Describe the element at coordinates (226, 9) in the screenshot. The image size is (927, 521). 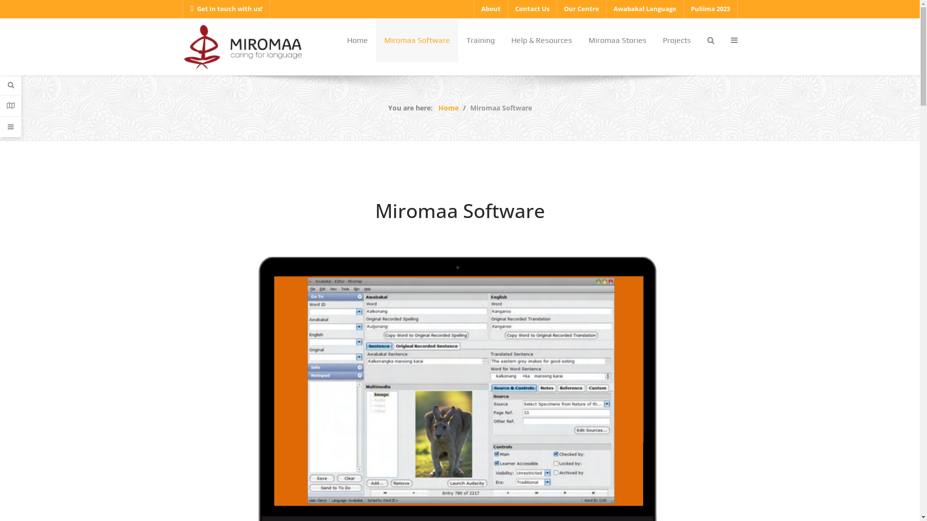
I see `Get in touch with us!` at that location.